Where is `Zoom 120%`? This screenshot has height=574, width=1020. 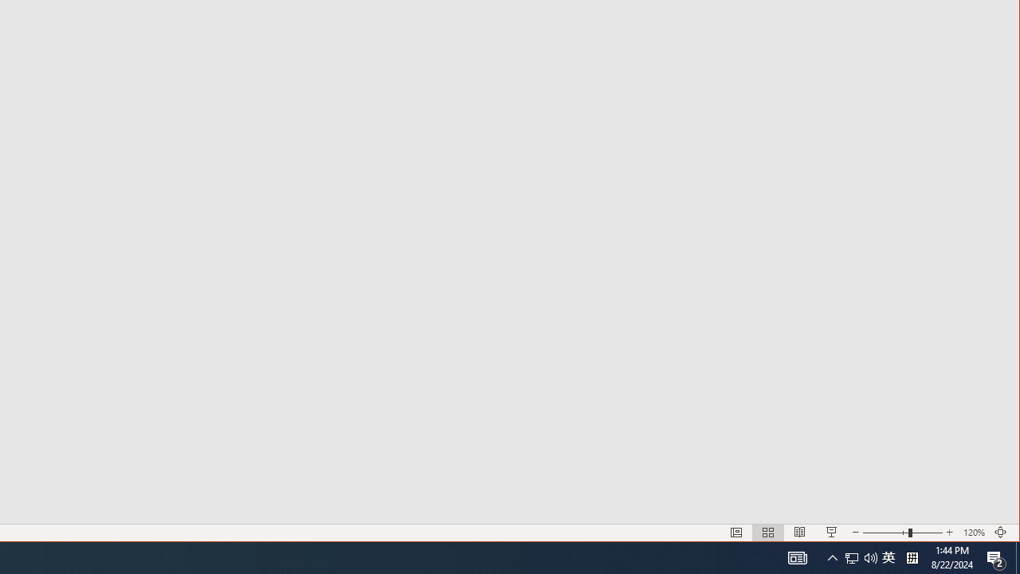 Zoom 120% is located at coordinates (974, 533).